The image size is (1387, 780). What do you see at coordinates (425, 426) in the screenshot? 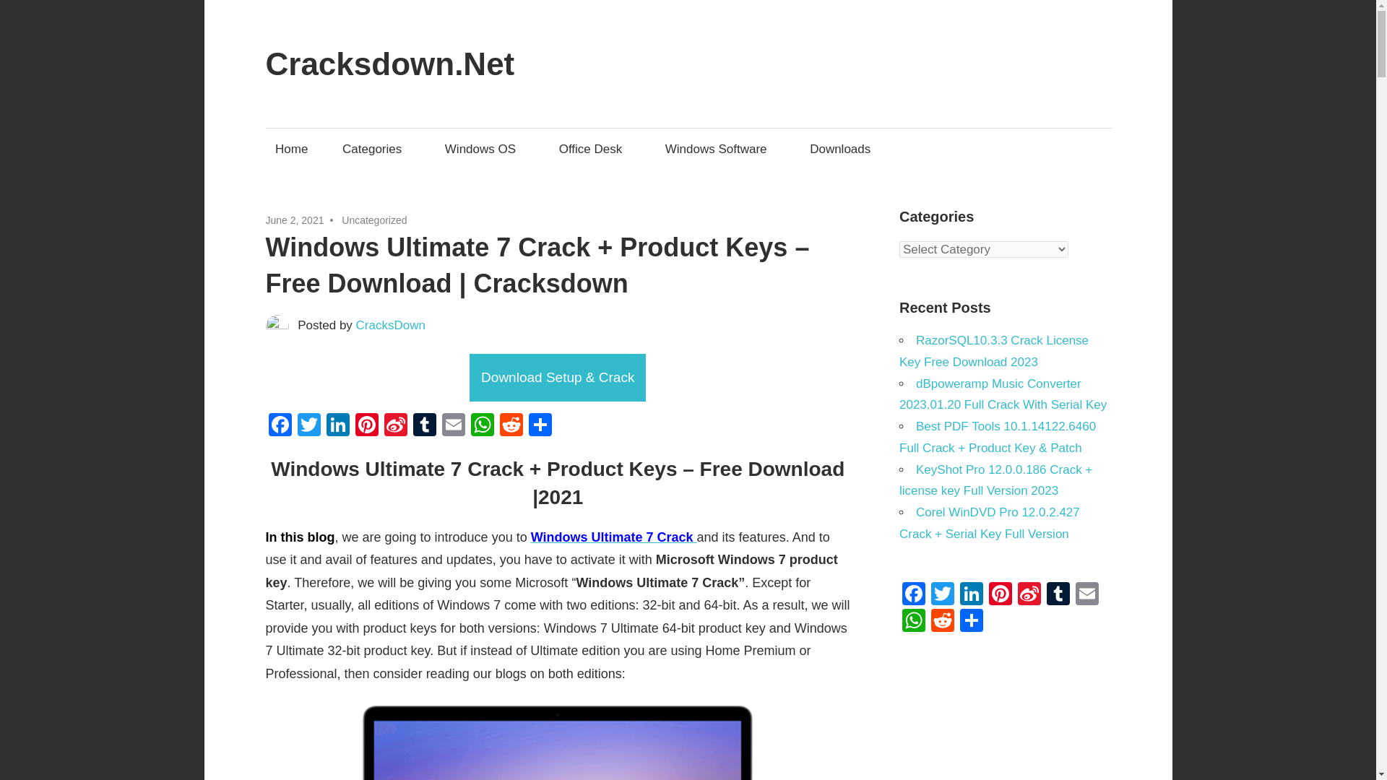
I see `Tumblr` at bounding box center [425, 426].